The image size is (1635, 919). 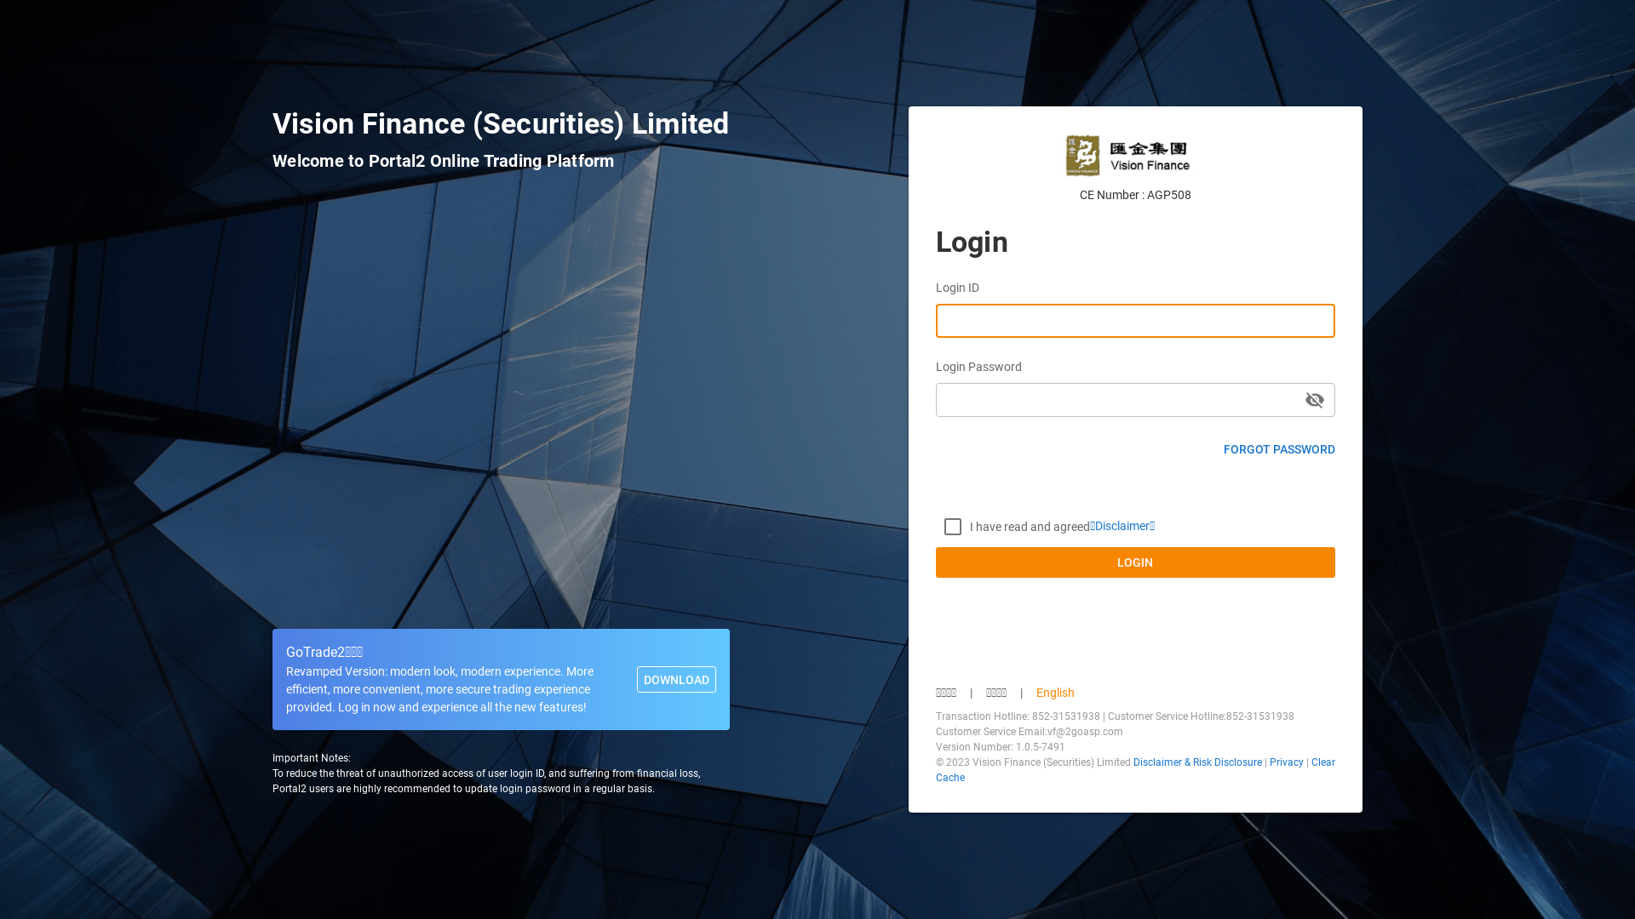 What do you see at coordinates (676, 680) in the screenshot?
I see `DOWNLOAD` at bounding box center [676, 680].